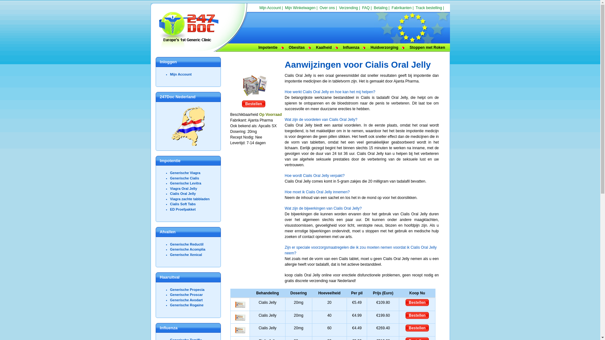 This screenshot has width=605, height=340. What do you see at coordinates (439, 14) in the screenshot?
I see `Contact` at bounding box center [439, 14].